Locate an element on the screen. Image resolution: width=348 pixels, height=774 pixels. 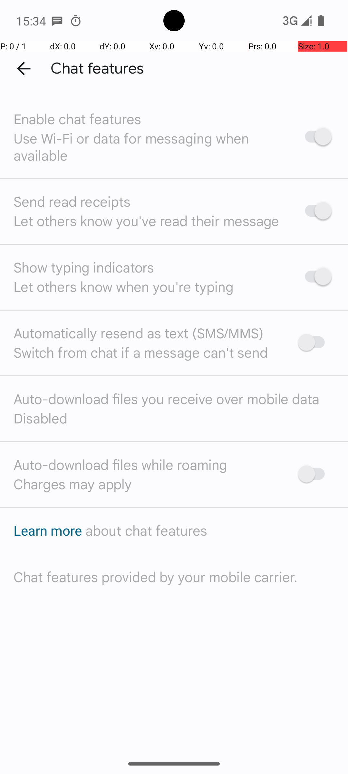
Auto-download files while roaming is located at coordinates (121, 464).